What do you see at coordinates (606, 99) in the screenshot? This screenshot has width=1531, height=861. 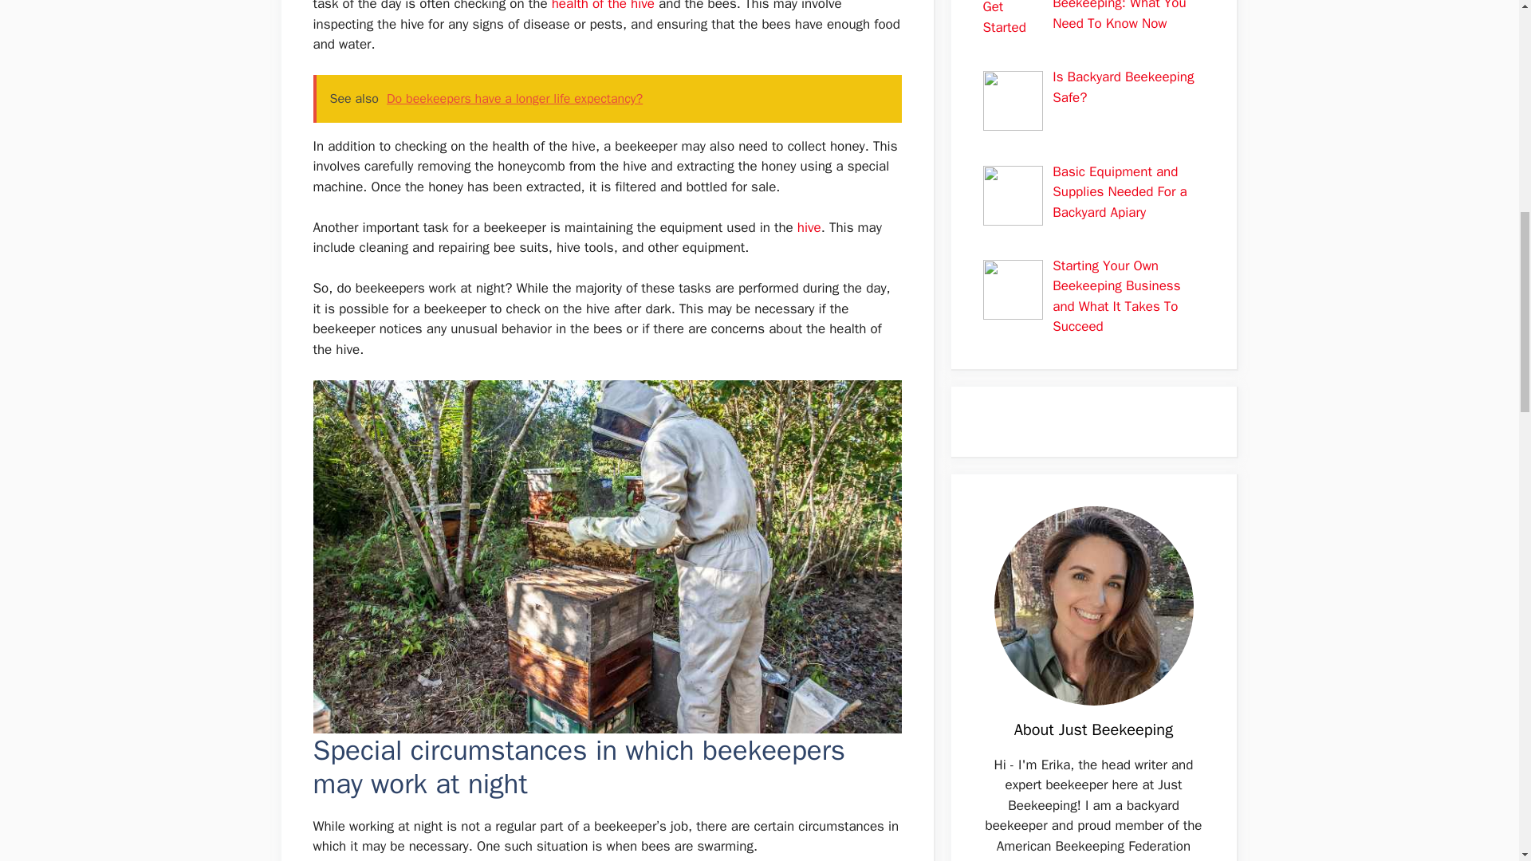 I see `See also  Do beekeepers have a longer life expectancy?` at bounding box center [606, 99].